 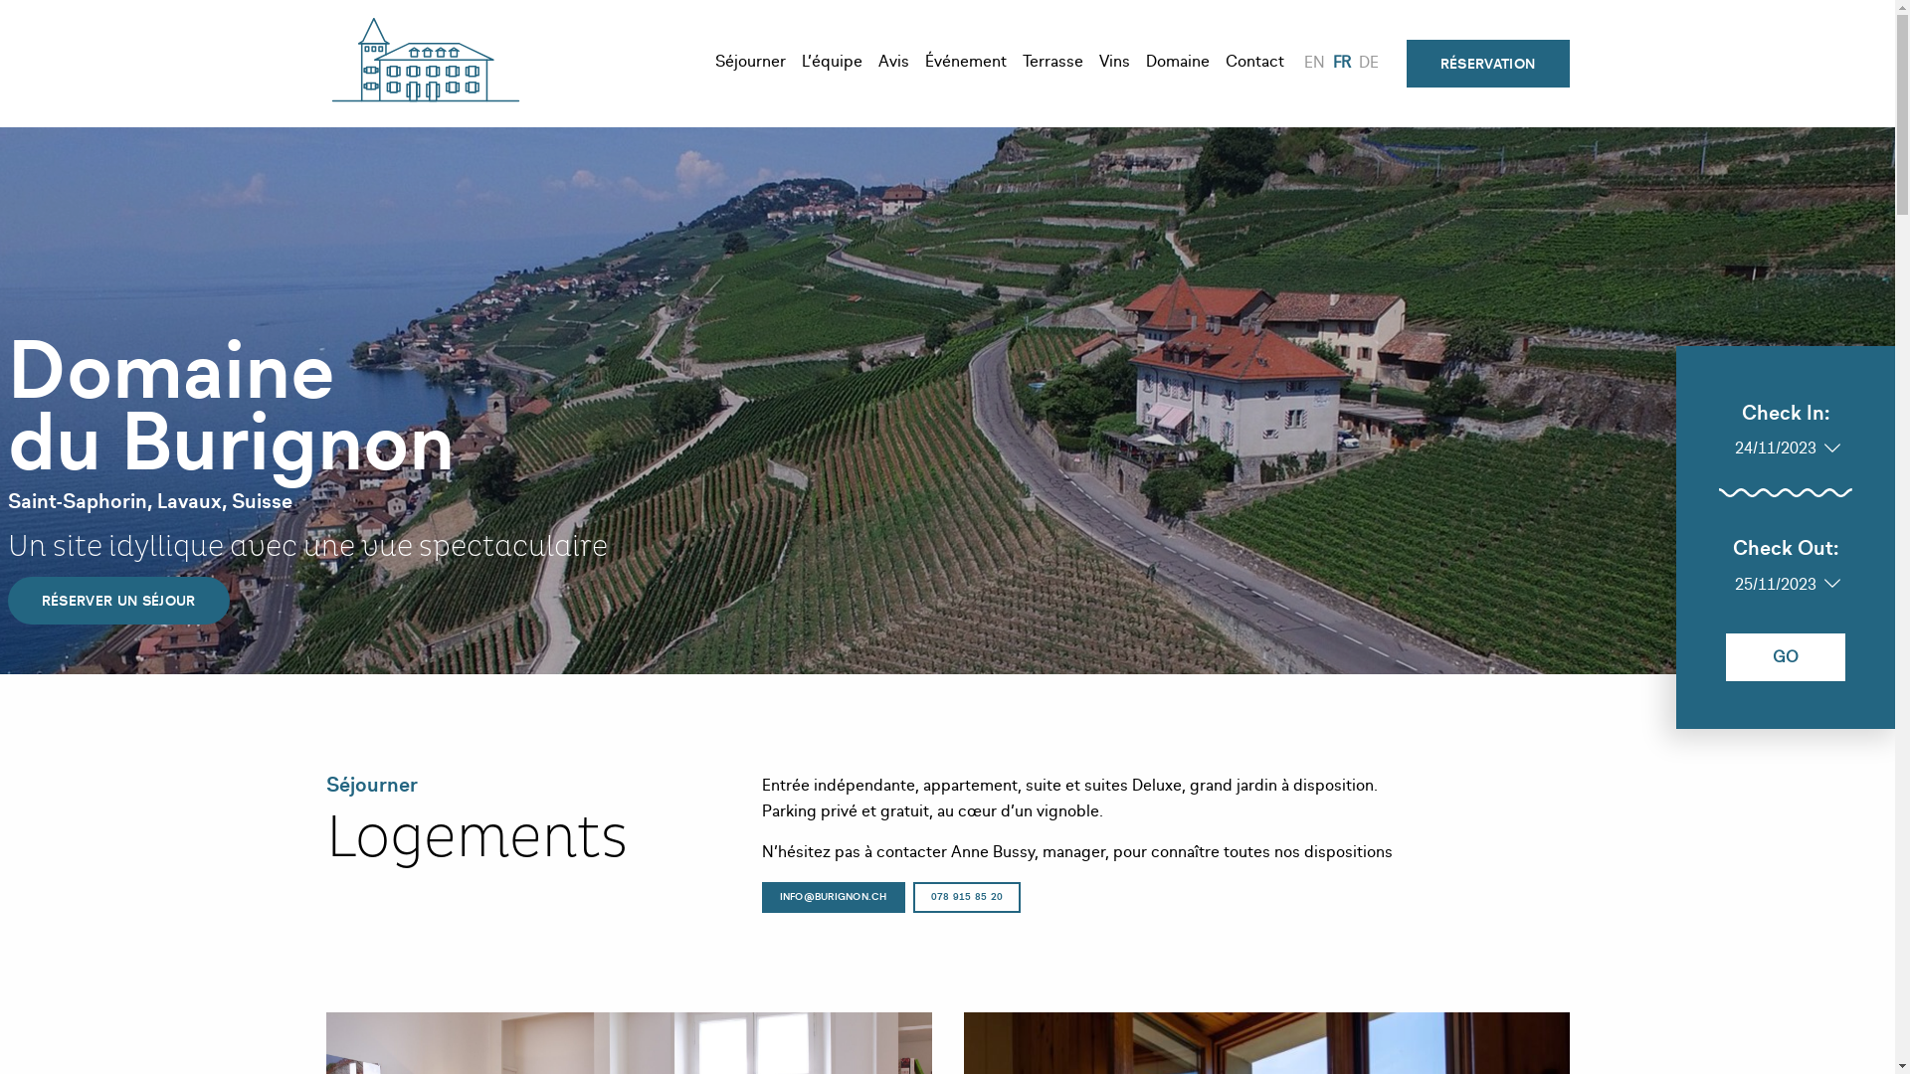 What do you see at coordinates (1369, 64) in the screenshot?
I see `DE` at bounding box center [1369, 64].